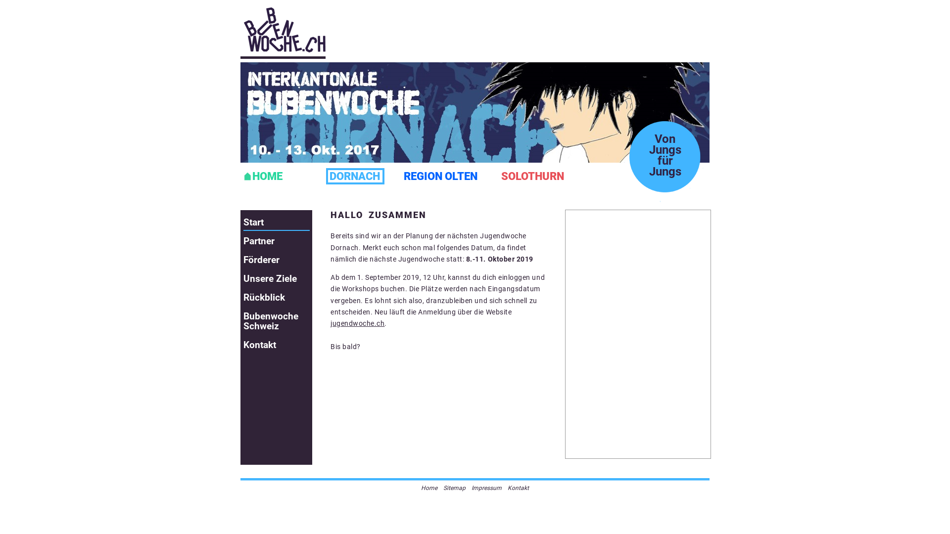 This screenshot has height=534, width=950. I want to click on Home, so click(429, 488).